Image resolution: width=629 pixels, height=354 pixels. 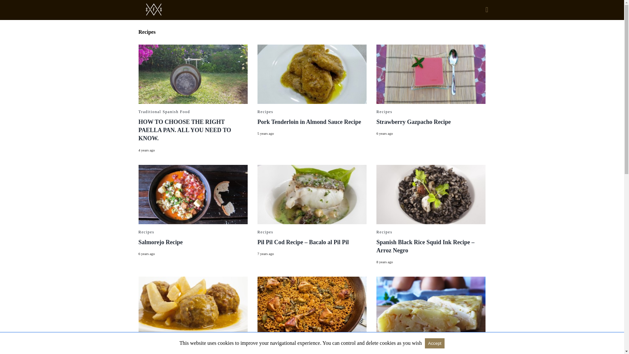 What do you see at coordinates (413, 122) in the screenshot?
I see `Strawberry Gazpacho Recipe` at bounding box center [413, 122].